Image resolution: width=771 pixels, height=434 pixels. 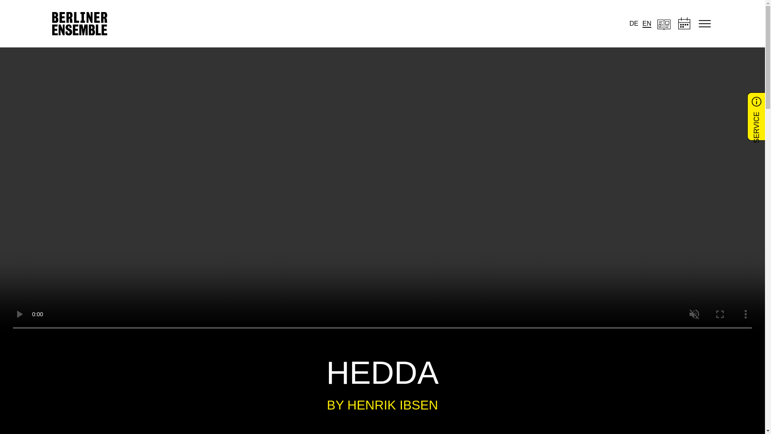 What do you see at coordinates (704, 23) in the screenshot?
I see `Toggle primary navigation` at bounding box center [704, 23].